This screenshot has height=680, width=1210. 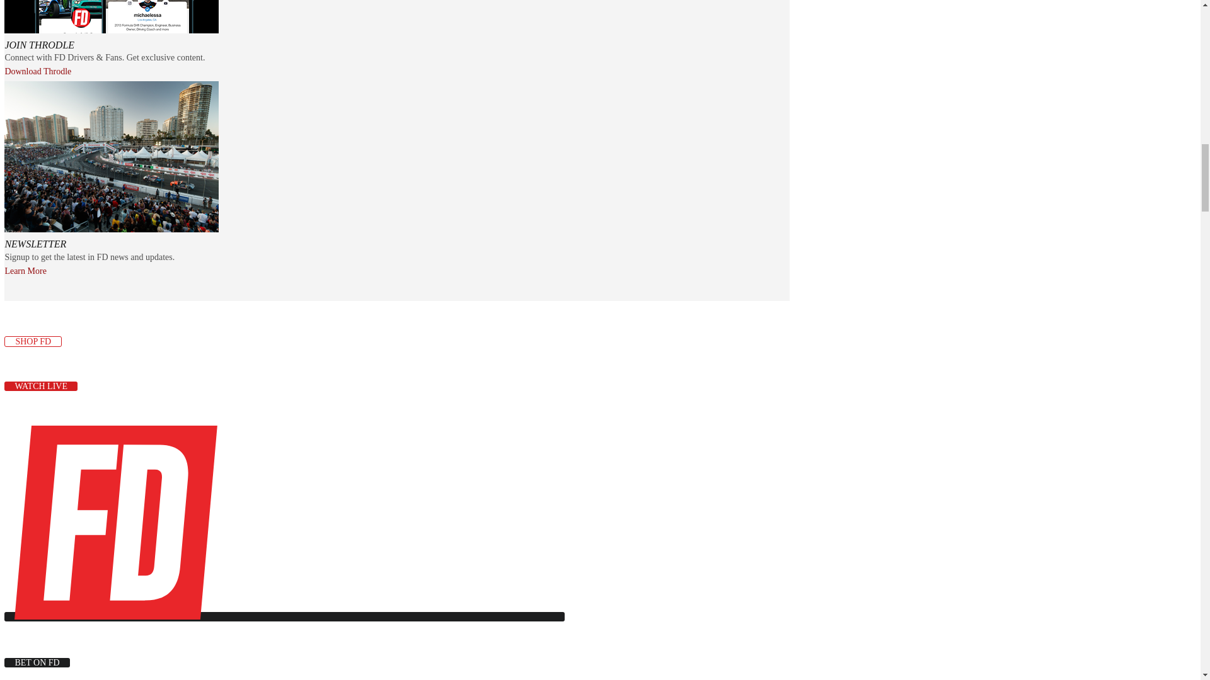 I want to click on BET ON FD, so click(x=37, y=662).